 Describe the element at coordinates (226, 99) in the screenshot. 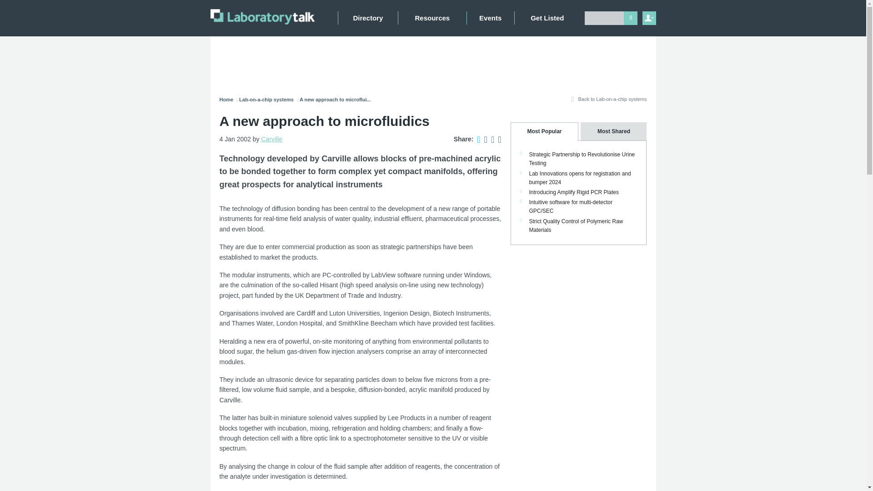

I see `Home` at that location.